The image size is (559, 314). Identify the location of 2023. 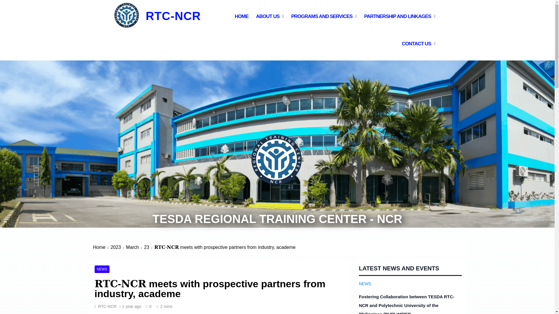
(118, 247).